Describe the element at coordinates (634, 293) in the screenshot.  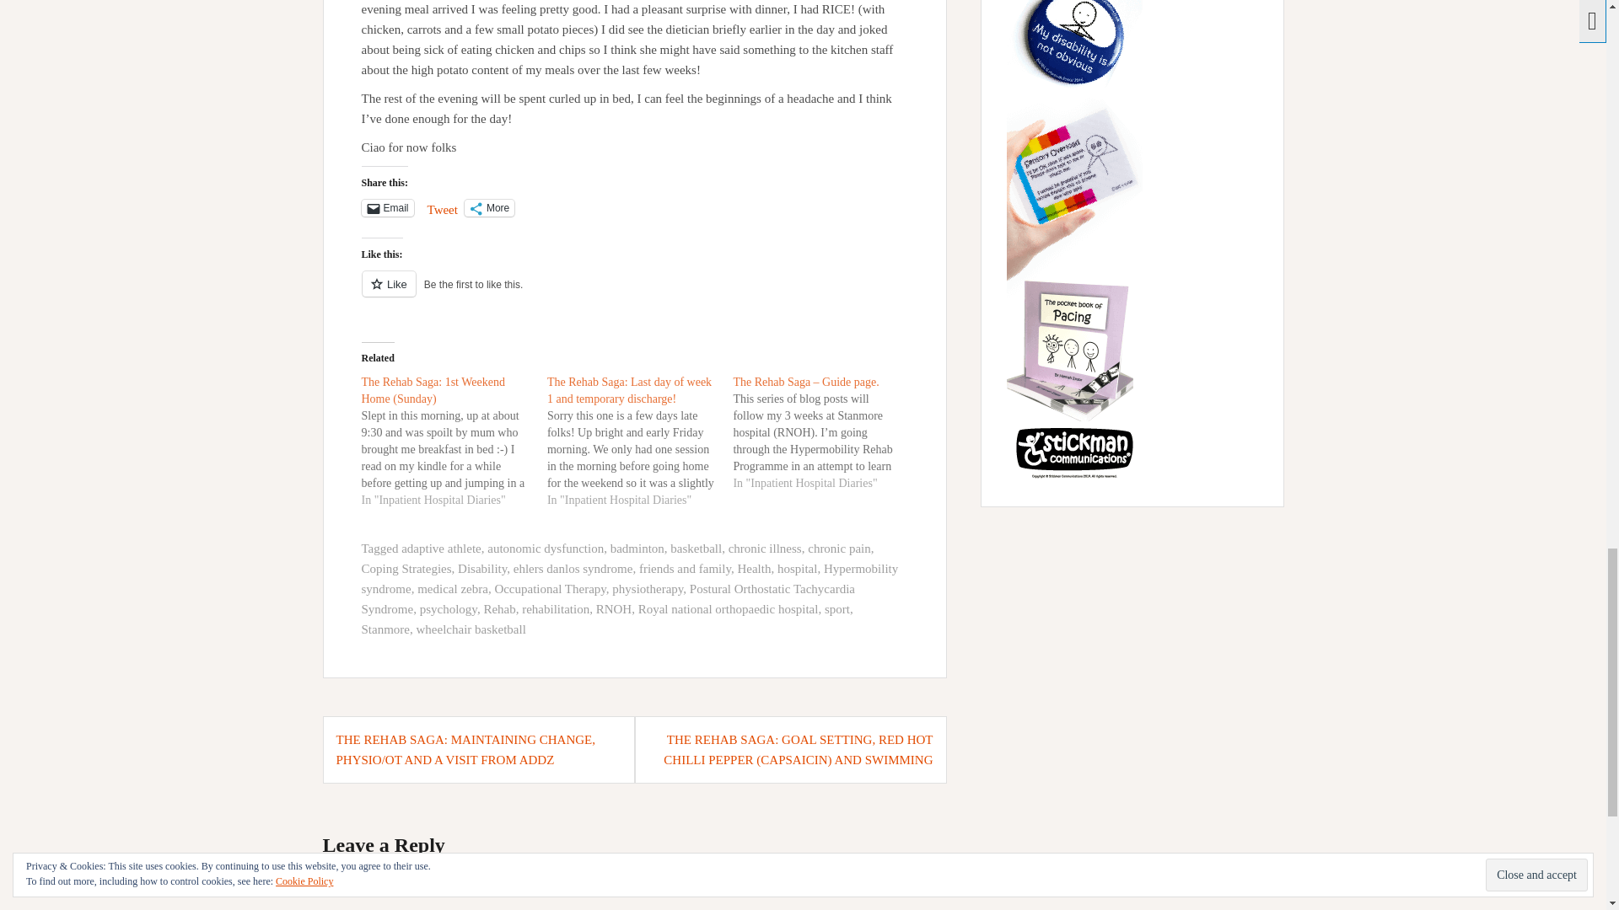
I see `Like or Reblog` at that location.